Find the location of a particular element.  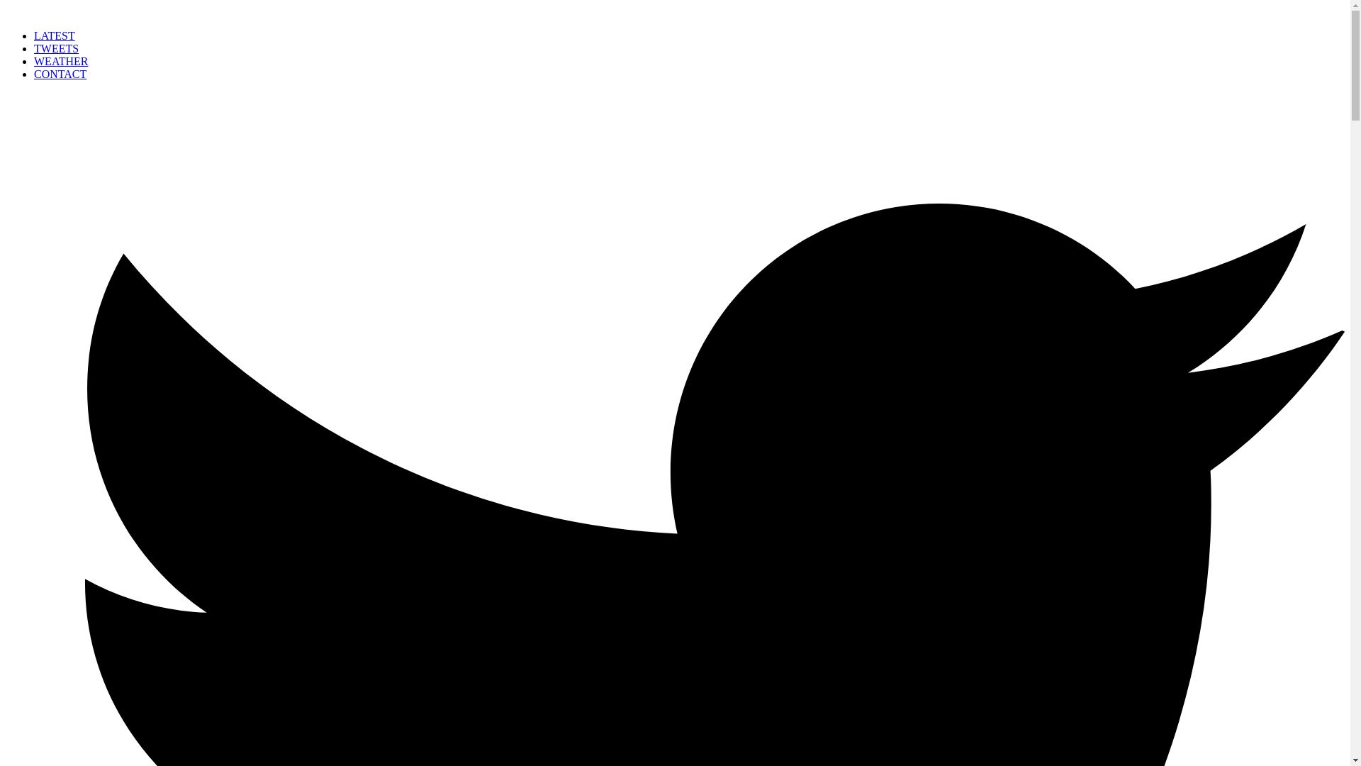

CONTACT is located at coordinates (60, 74).